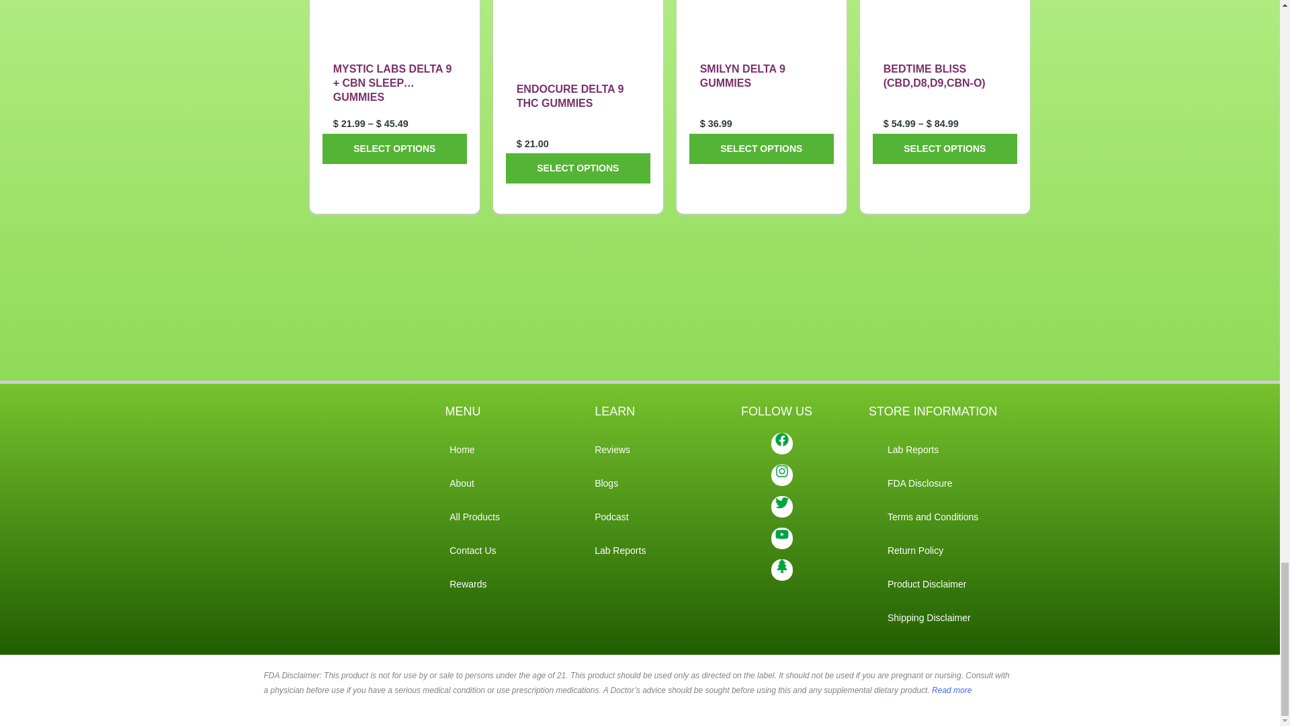 Image resolution: width=1290 pixels, height=726 pixels. What do you see at coordinates (474, 483) in the screenshot?
I see `About` at bounding box center [474, 483].